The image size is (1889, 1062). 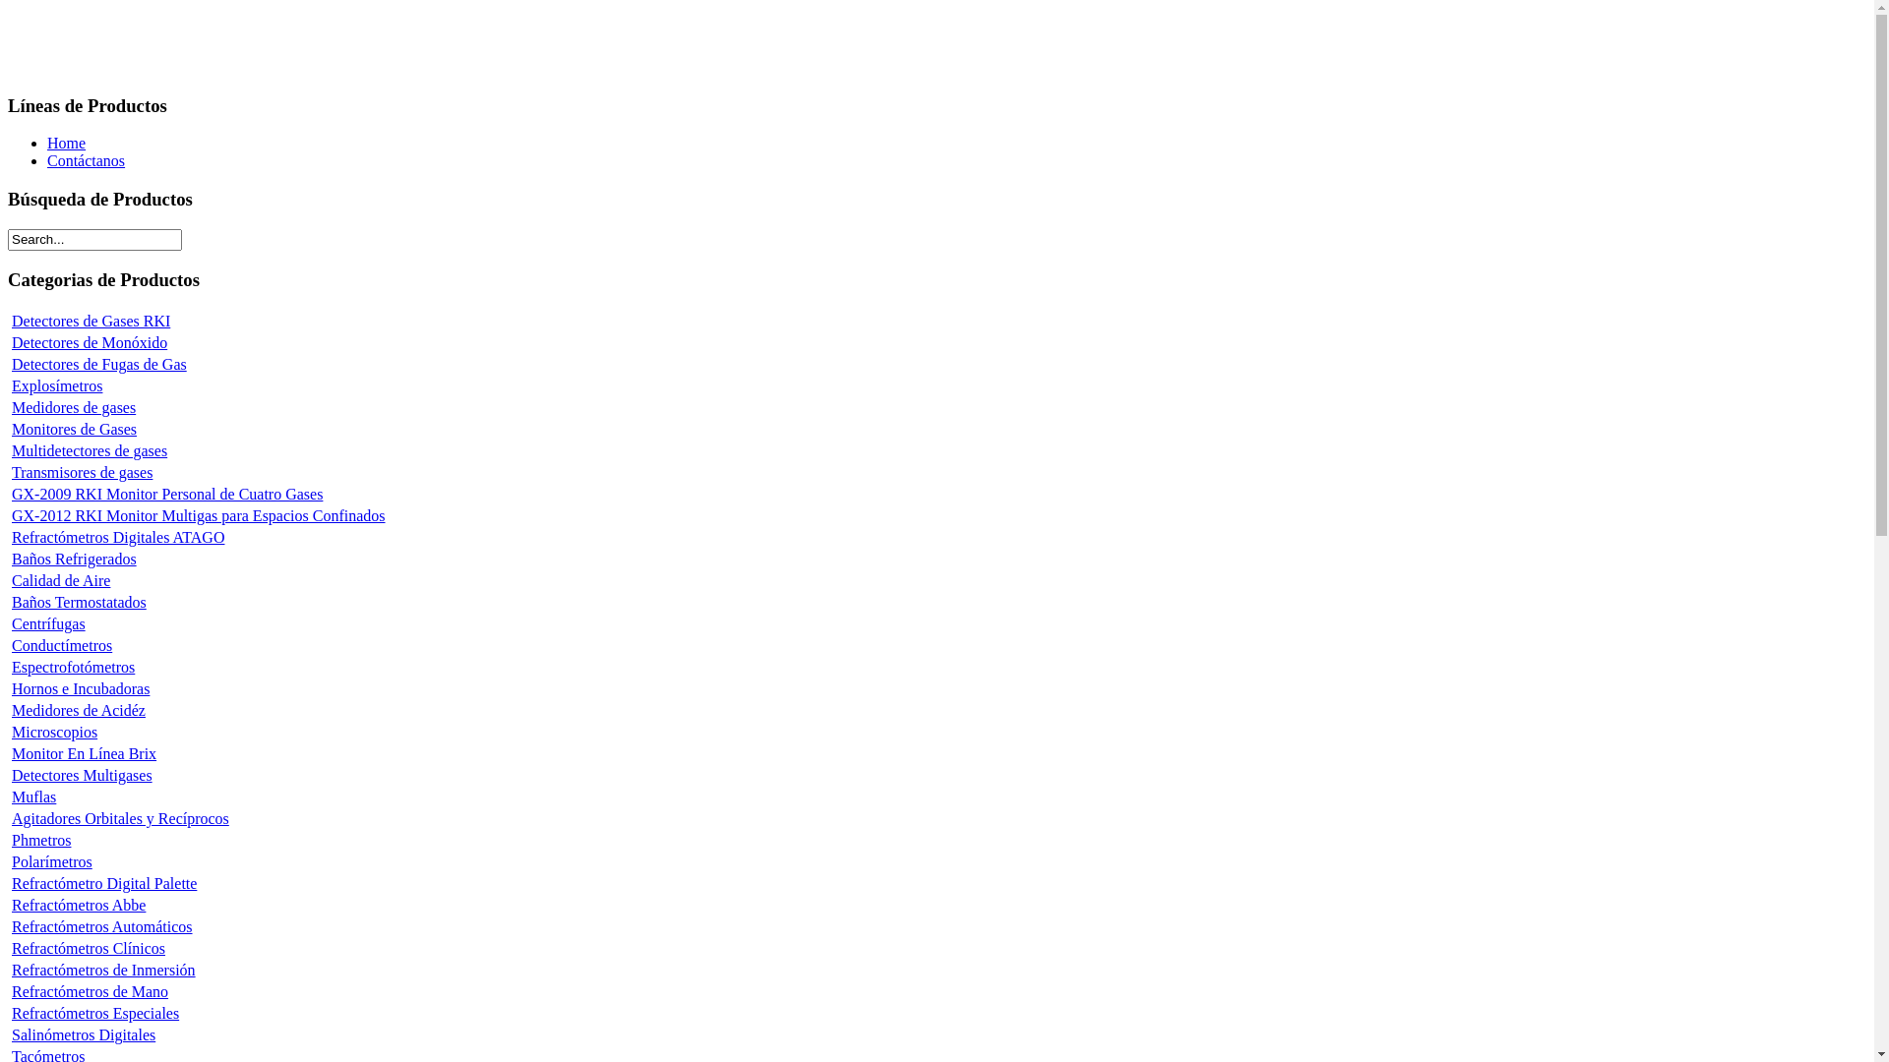 I want to click on Home, so click(x=67, y=144).